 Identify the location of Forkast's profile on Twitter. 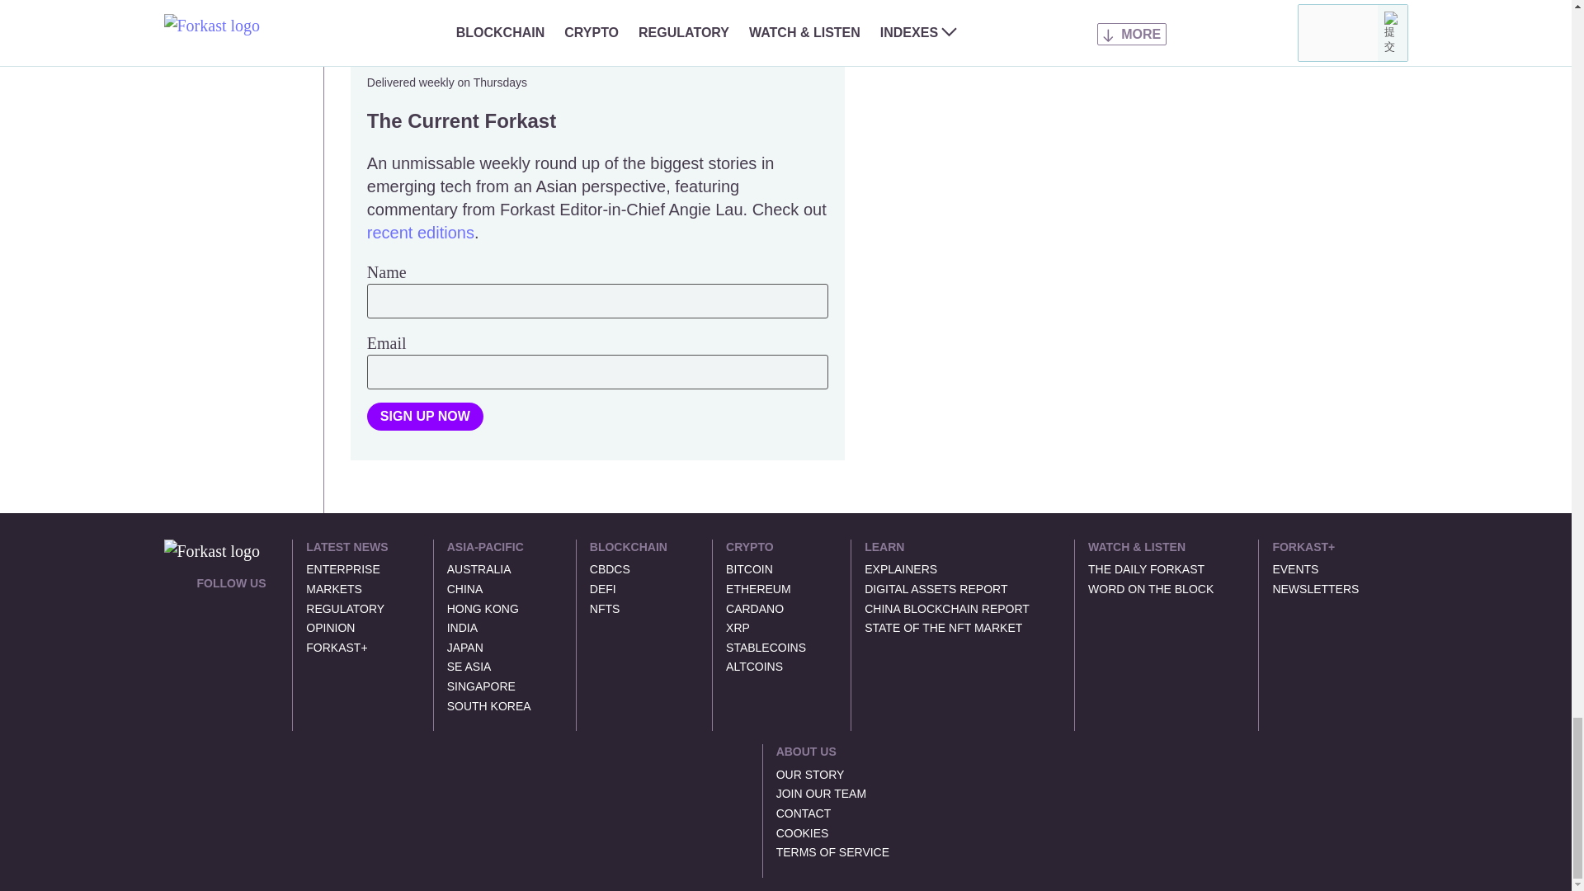
(203, 604).